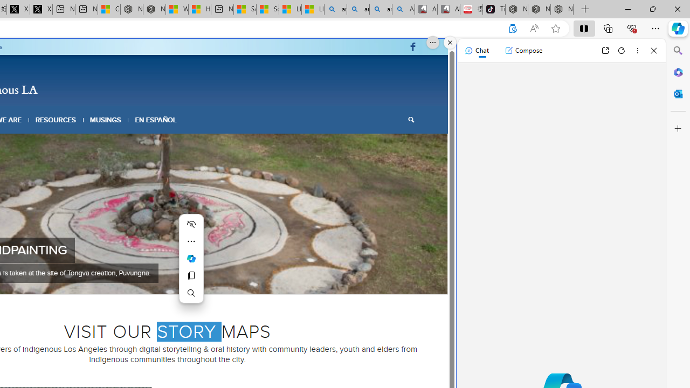  I want to click on 8, so click(197, 280).